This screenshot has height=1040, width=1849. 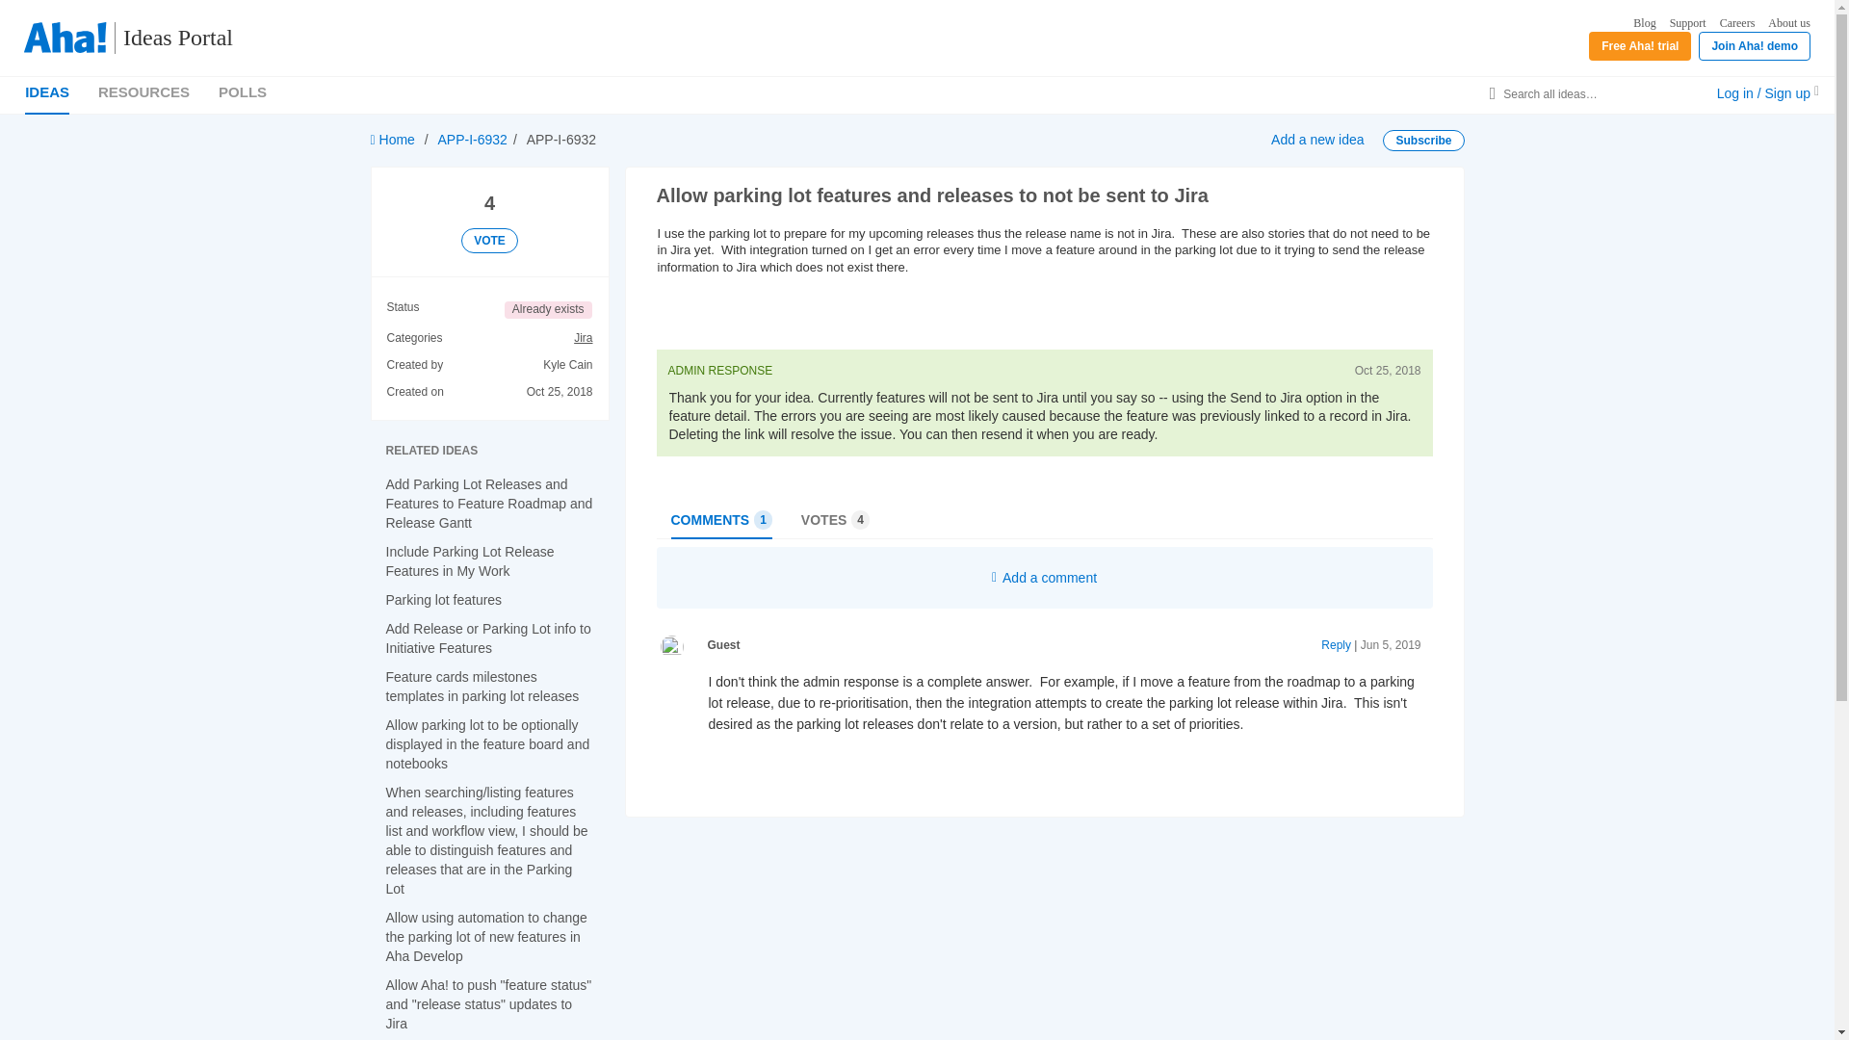 What do you see at coordinates (489, 241) in the screenshot?
I see `VOTE` at bounding box center [489, 241].